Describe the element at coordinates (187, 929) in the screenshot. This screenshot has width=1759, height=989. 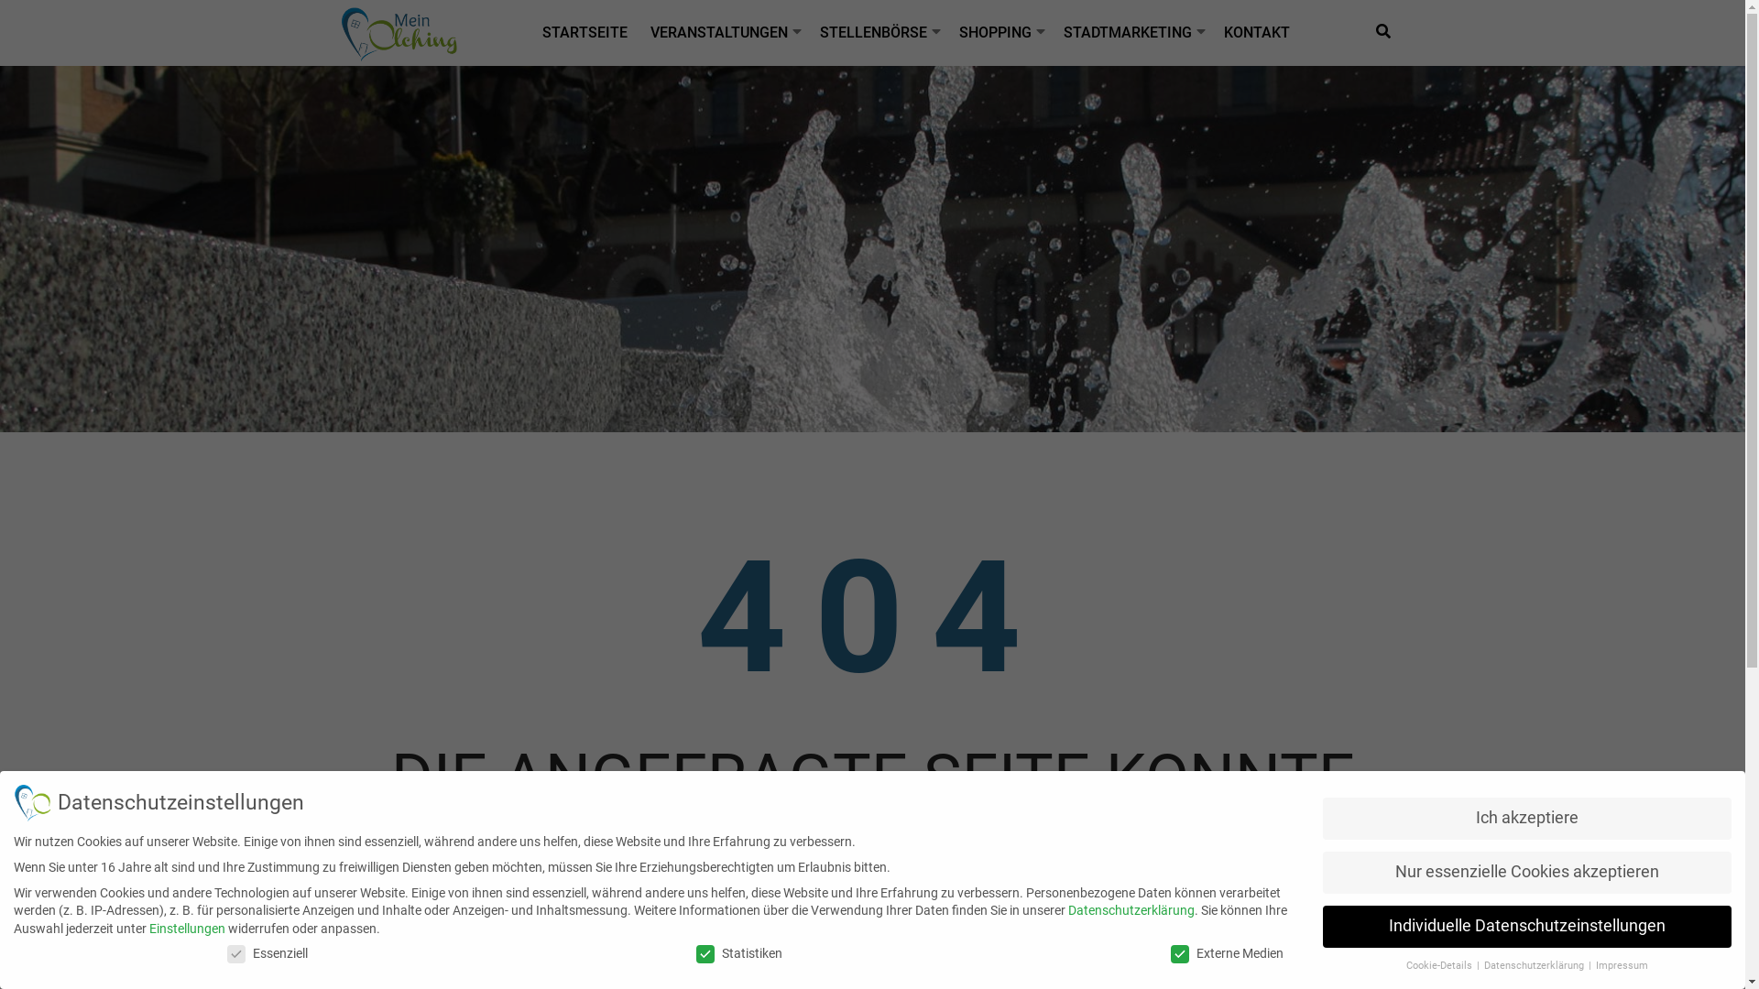
I see `Einstellungen` at that location.